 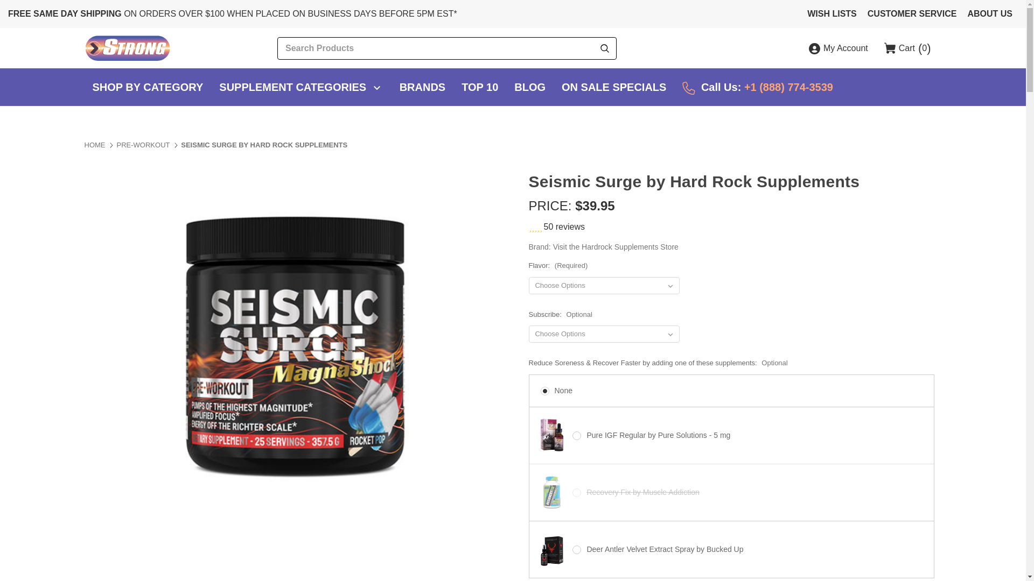 What do you see at coordinates (127, 48) in the screenshot?
I see `Strong Supplement Shop` at bounding box center [127, 48].